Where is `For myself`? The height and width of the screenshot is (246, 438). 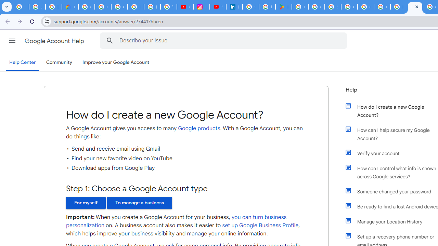 For myself is located at coordinates (86, 203).